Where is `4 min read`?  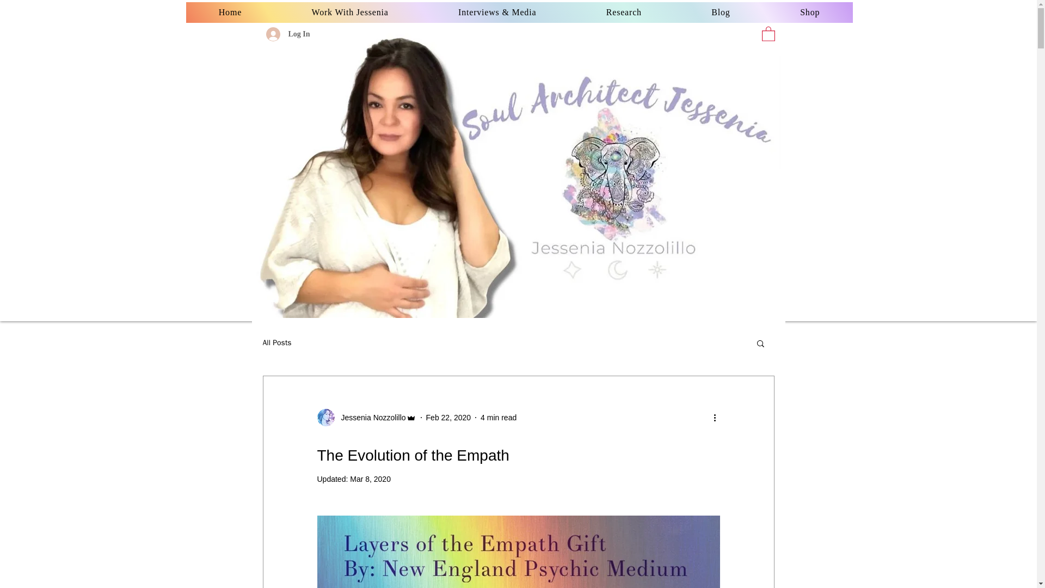 4 min read is located at coordinates (499, 417).